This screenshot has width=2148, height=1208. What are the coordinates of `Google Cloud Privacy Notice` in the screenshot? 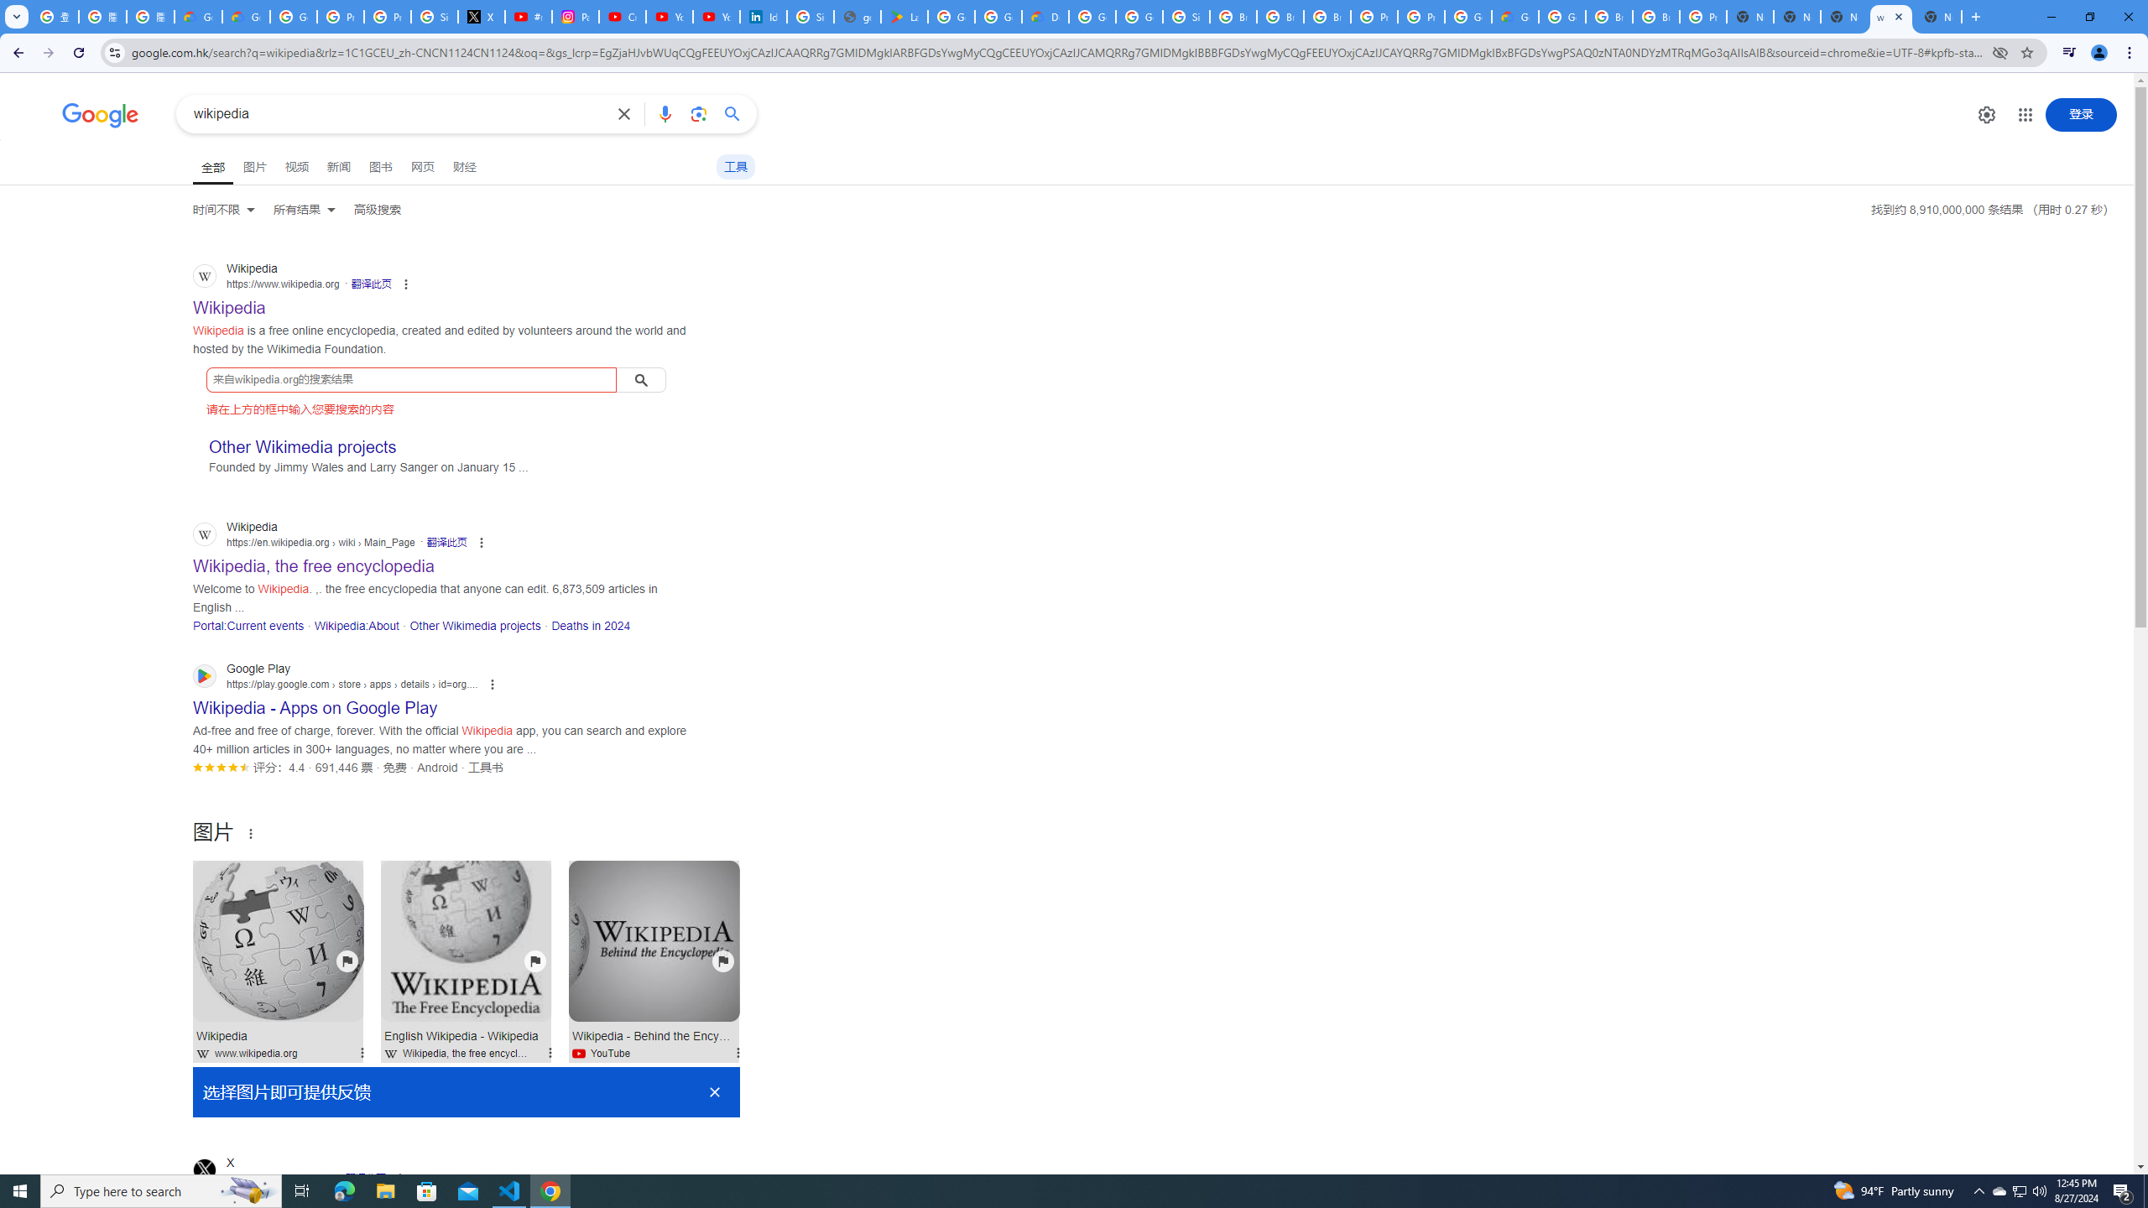 It's located at (198, 17).